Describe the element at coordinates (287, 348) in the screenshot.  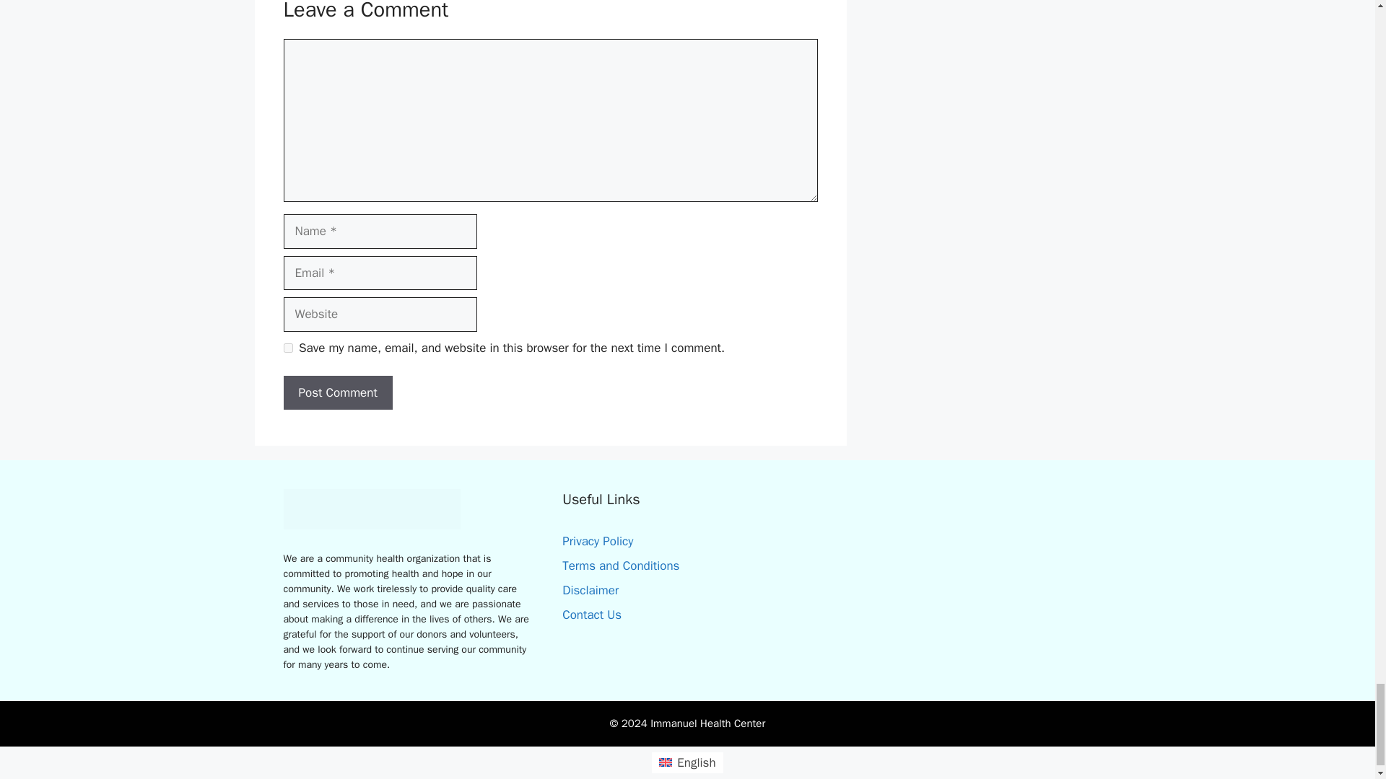
I see `yes` at that location.